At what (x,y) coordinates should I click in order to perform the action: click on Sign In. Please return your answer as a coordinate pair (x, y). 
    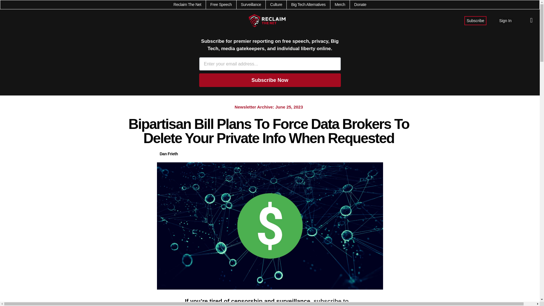
    Looking at the image, I should click on (505, 20).